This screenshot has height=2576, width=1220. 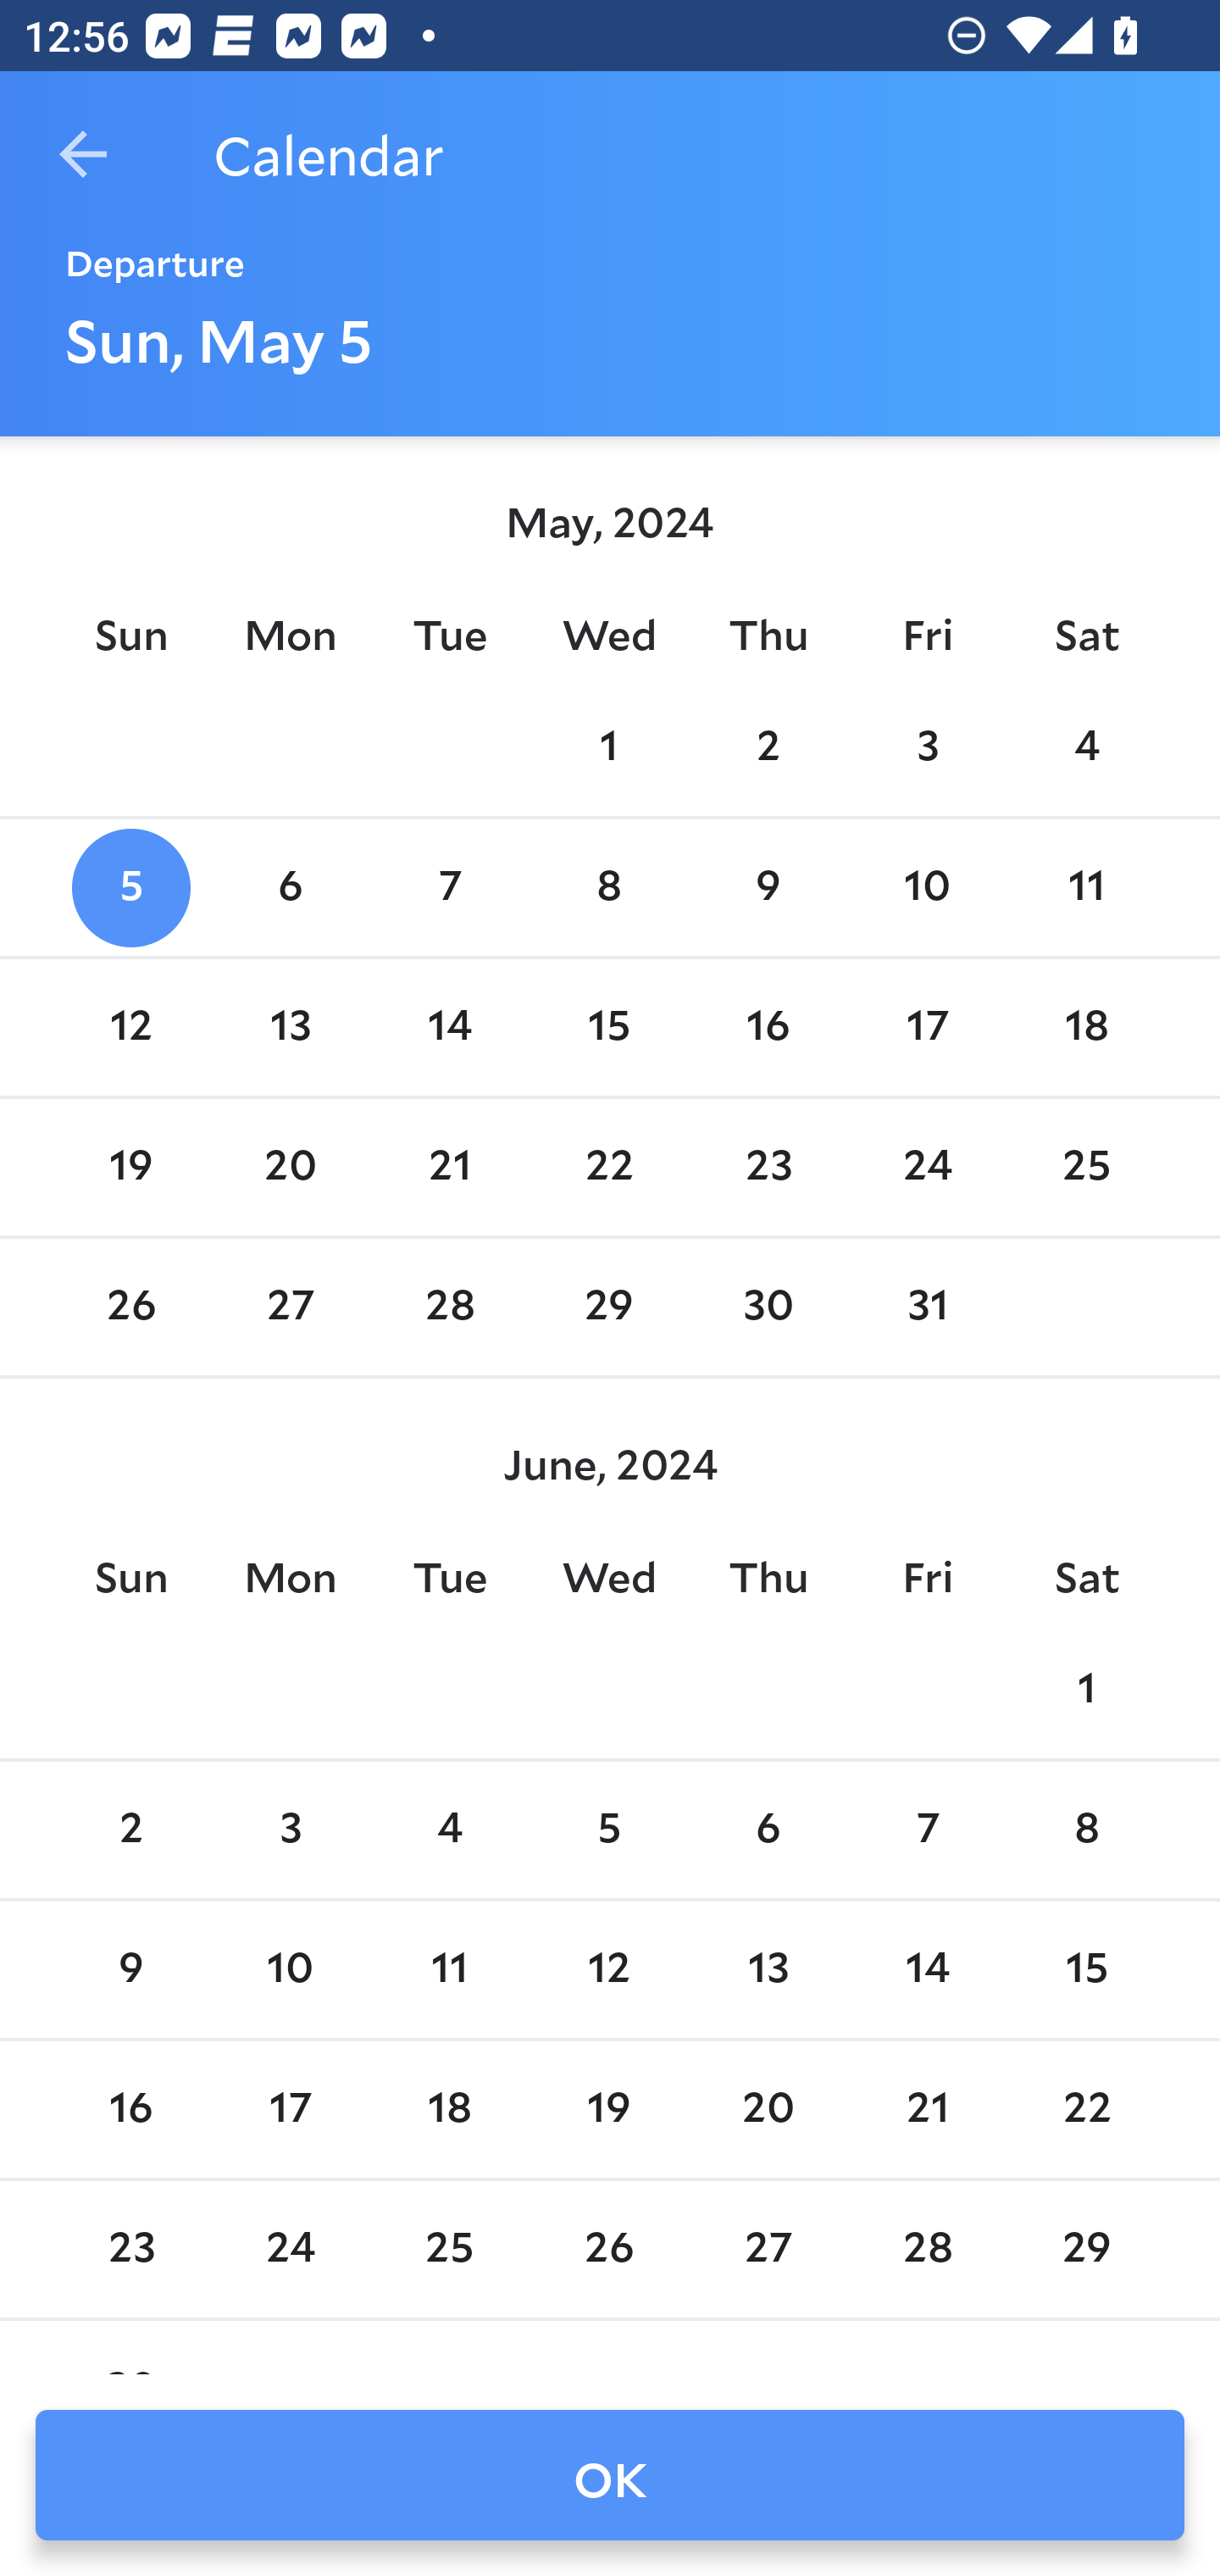 What do you see at coordinates (130, 1831) in the screenshot?
I see `2` at bounding box center [130, 1831].